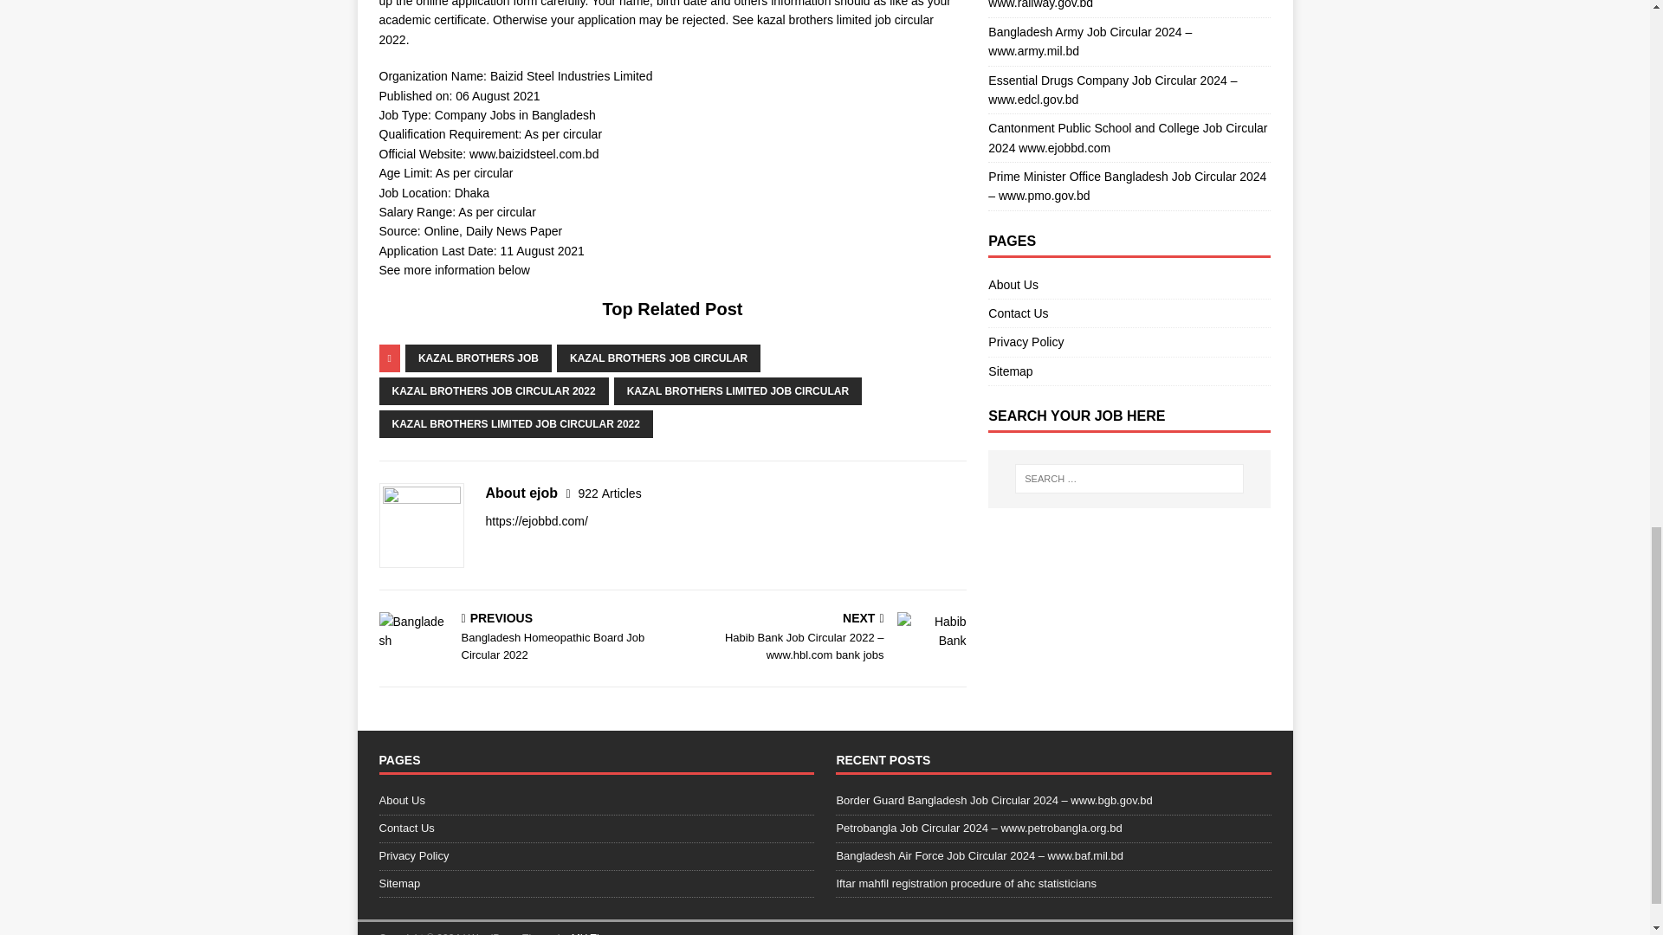 This screenshot has width=1663, height=935. What do you see at coordinates (494, 390) in the screenshot?
I see `More articles written by ejob'` at bounding box center [494, 390].